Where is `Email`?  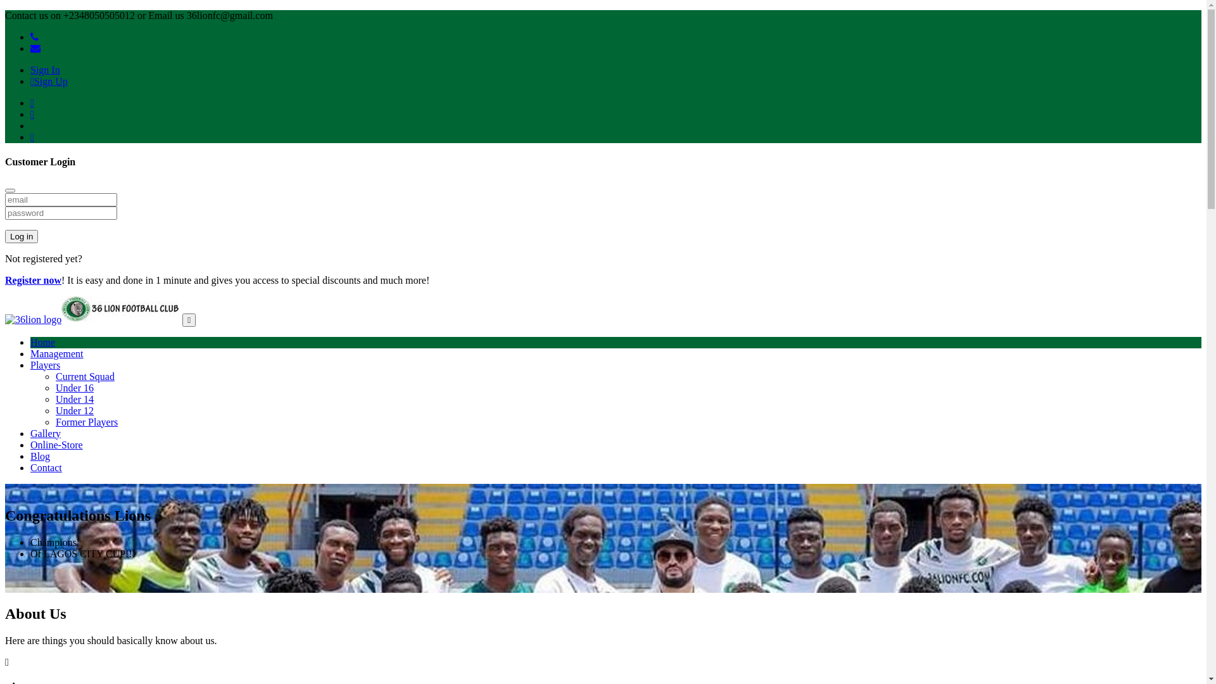
Email is located at coordinates (32, 137).